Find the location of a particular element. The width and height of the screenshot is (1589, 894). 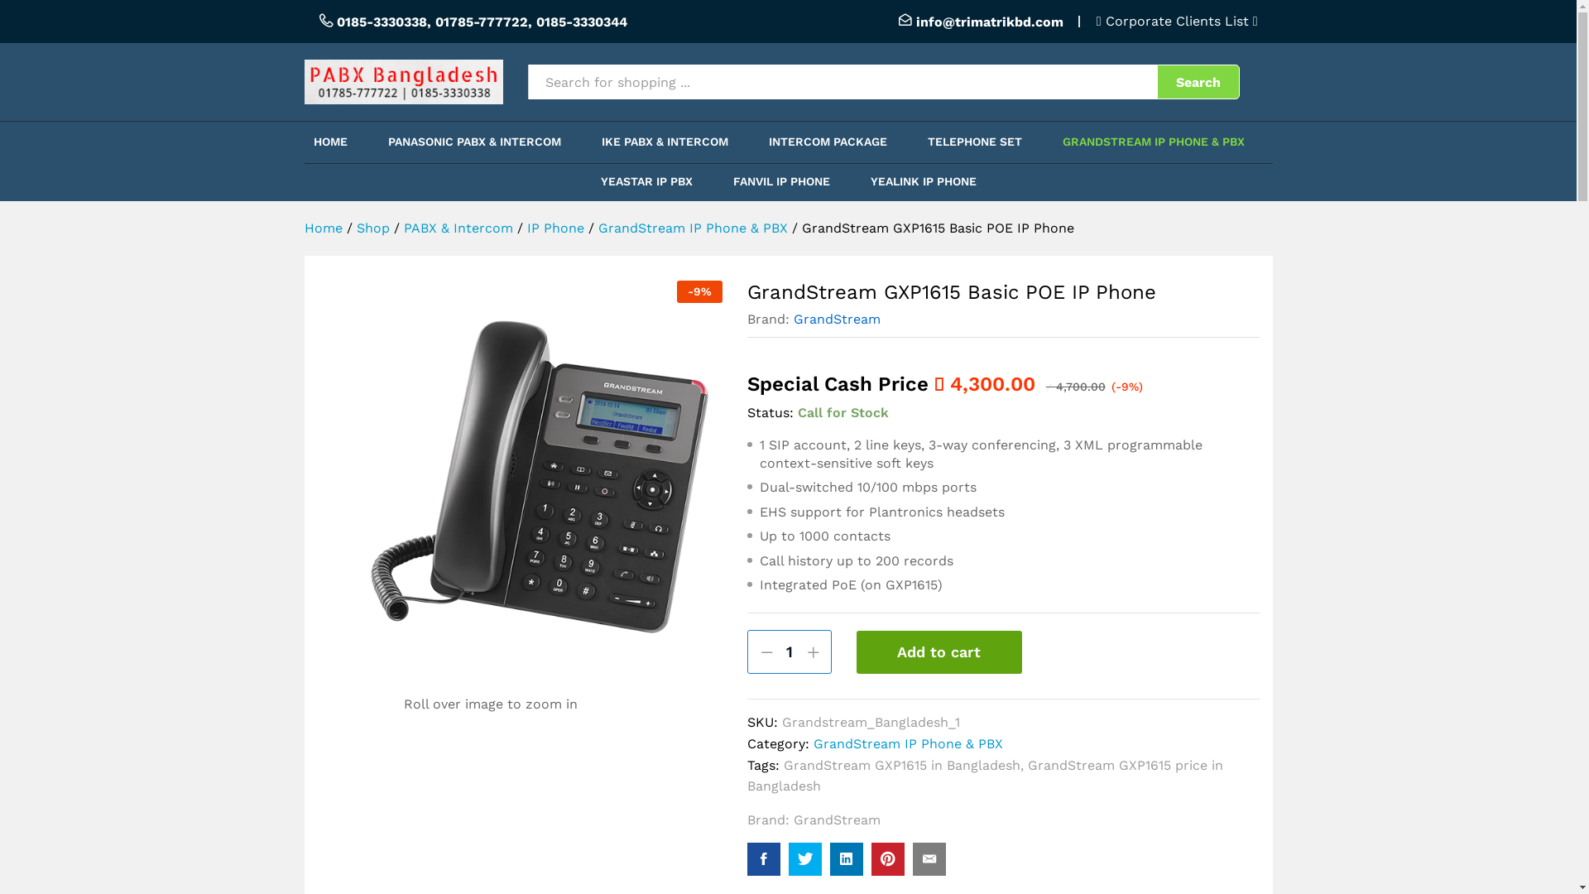

info@trimatrikbd.com is located at coordinates (990, 22).